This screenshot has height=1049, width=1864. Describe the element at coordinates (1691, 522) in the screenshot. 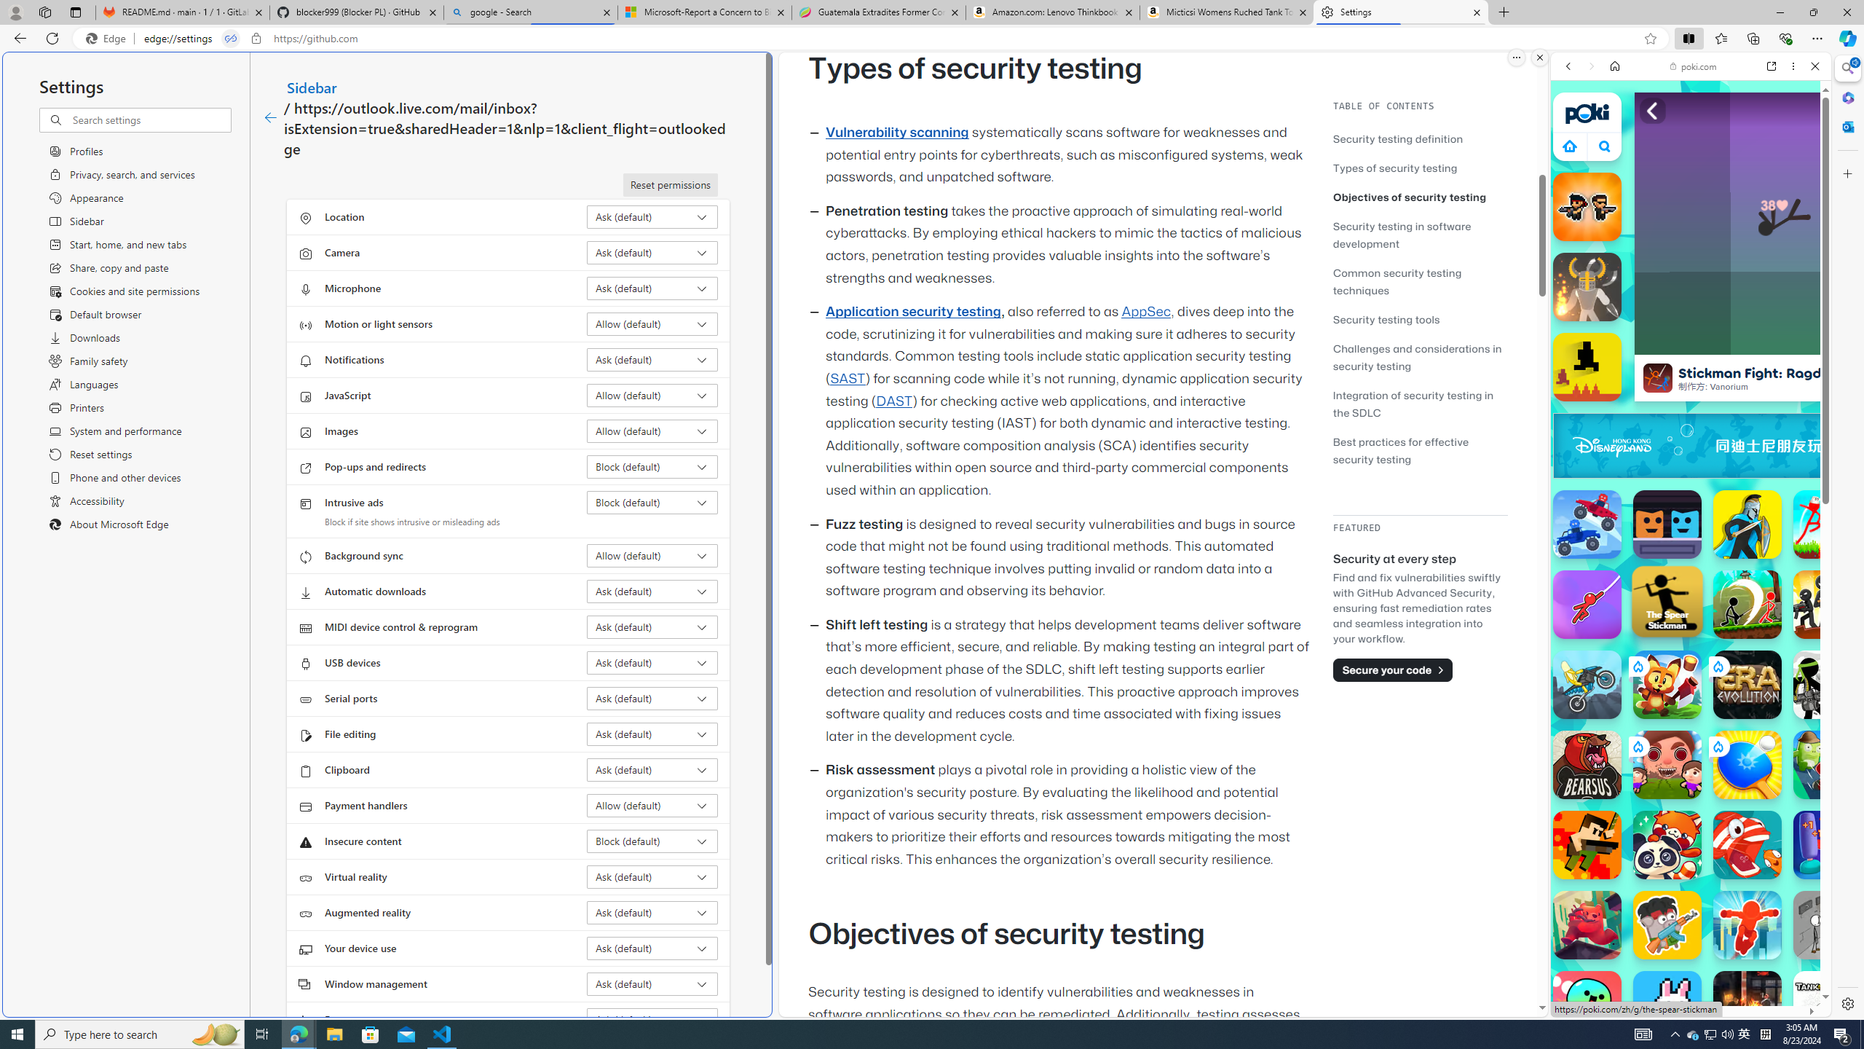

I see `Games for Girls` at that location.